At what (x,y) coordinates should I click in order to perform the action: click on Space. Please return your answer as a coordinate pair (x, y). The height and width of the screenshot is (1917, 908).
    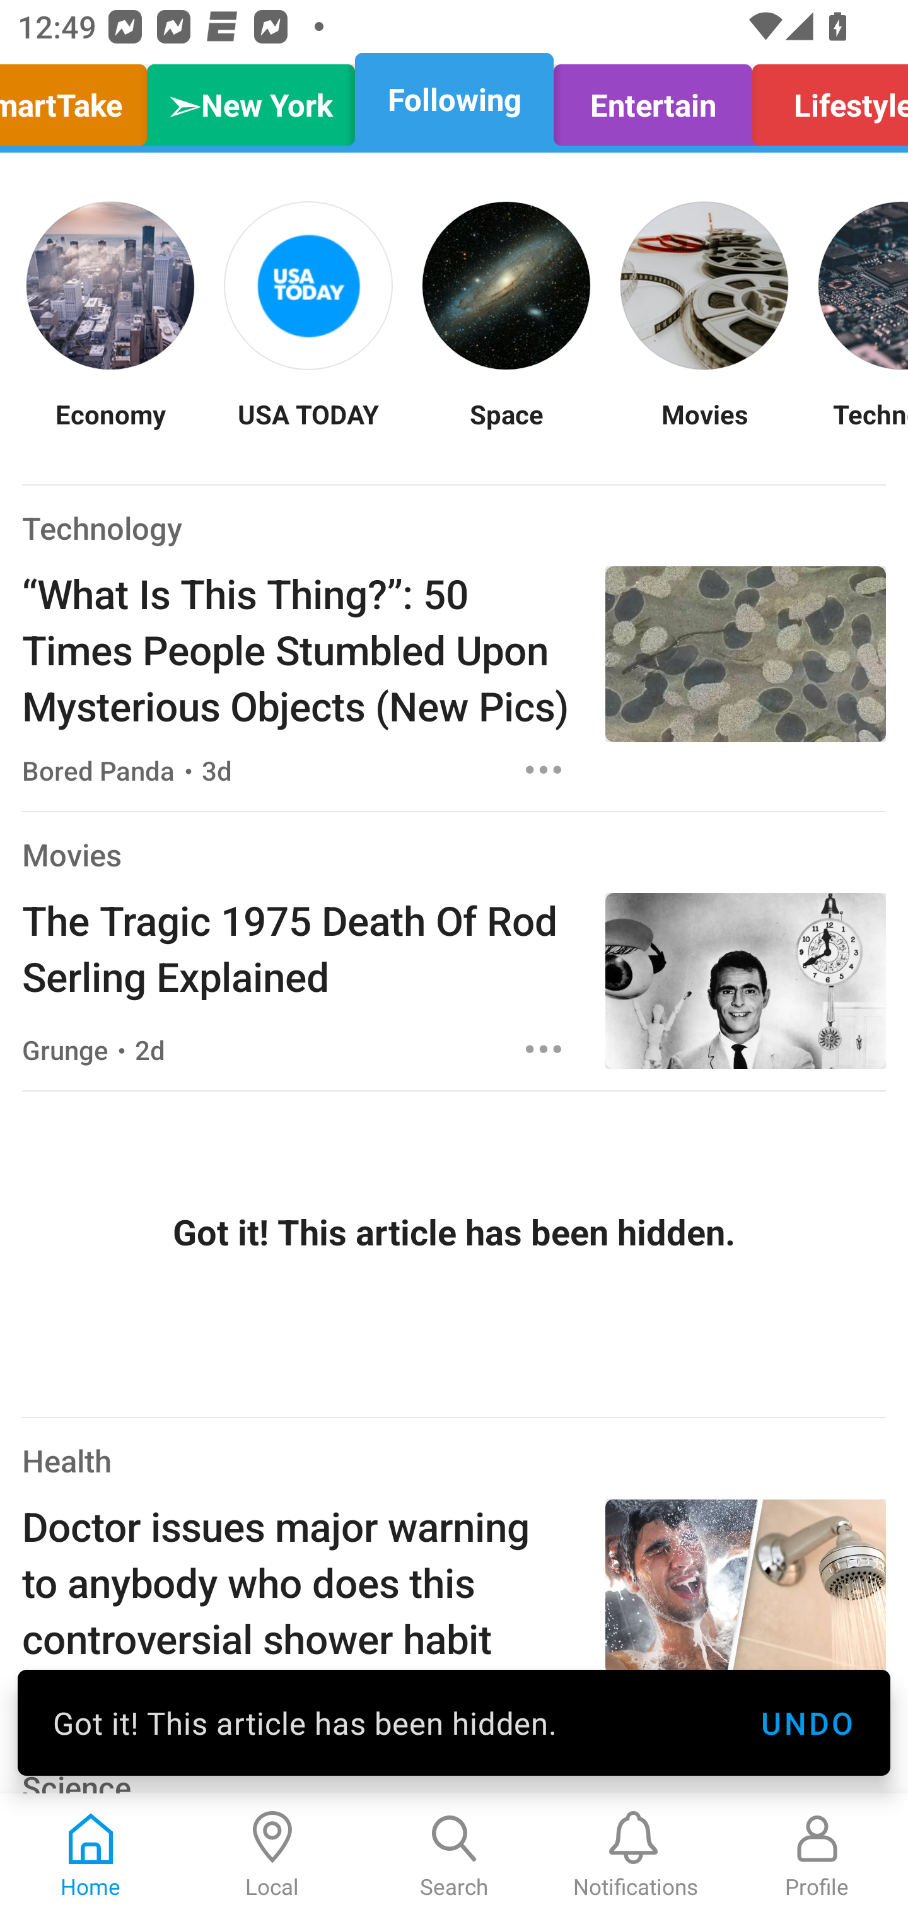
    Looking at the image, I should click on (506, 429).